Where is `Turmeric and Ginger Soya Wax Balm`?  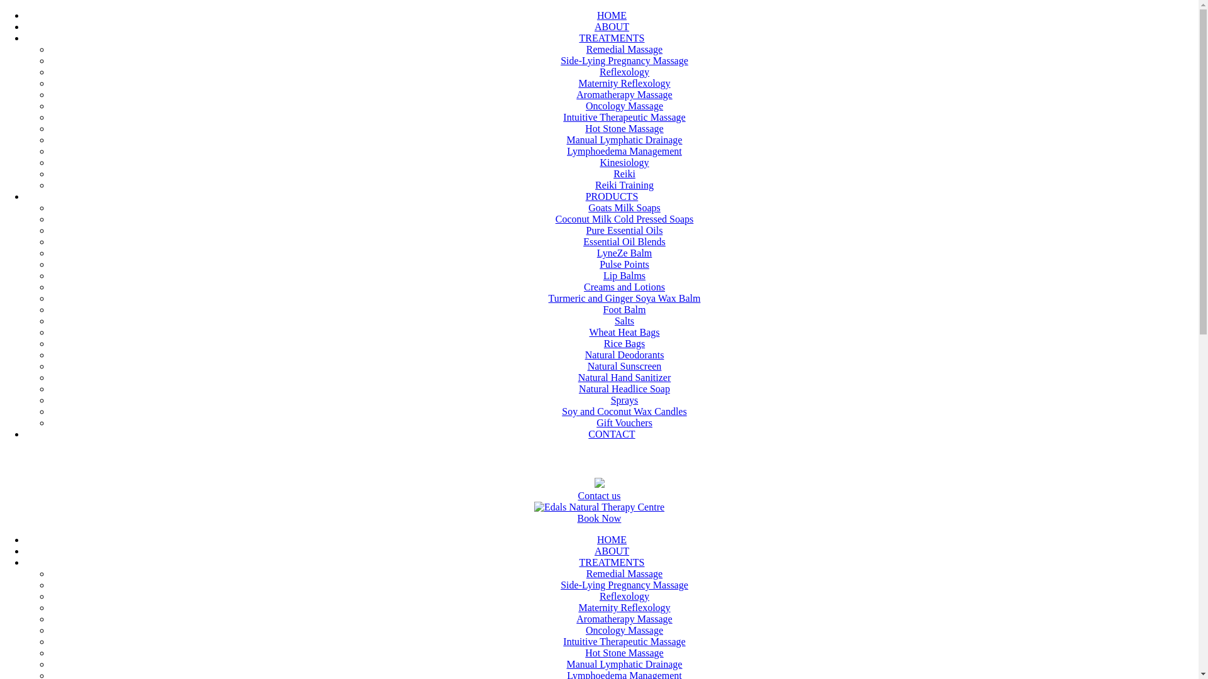
Turmeric and Ginger Soya Wax Balm is located at coordinates (625, 298).